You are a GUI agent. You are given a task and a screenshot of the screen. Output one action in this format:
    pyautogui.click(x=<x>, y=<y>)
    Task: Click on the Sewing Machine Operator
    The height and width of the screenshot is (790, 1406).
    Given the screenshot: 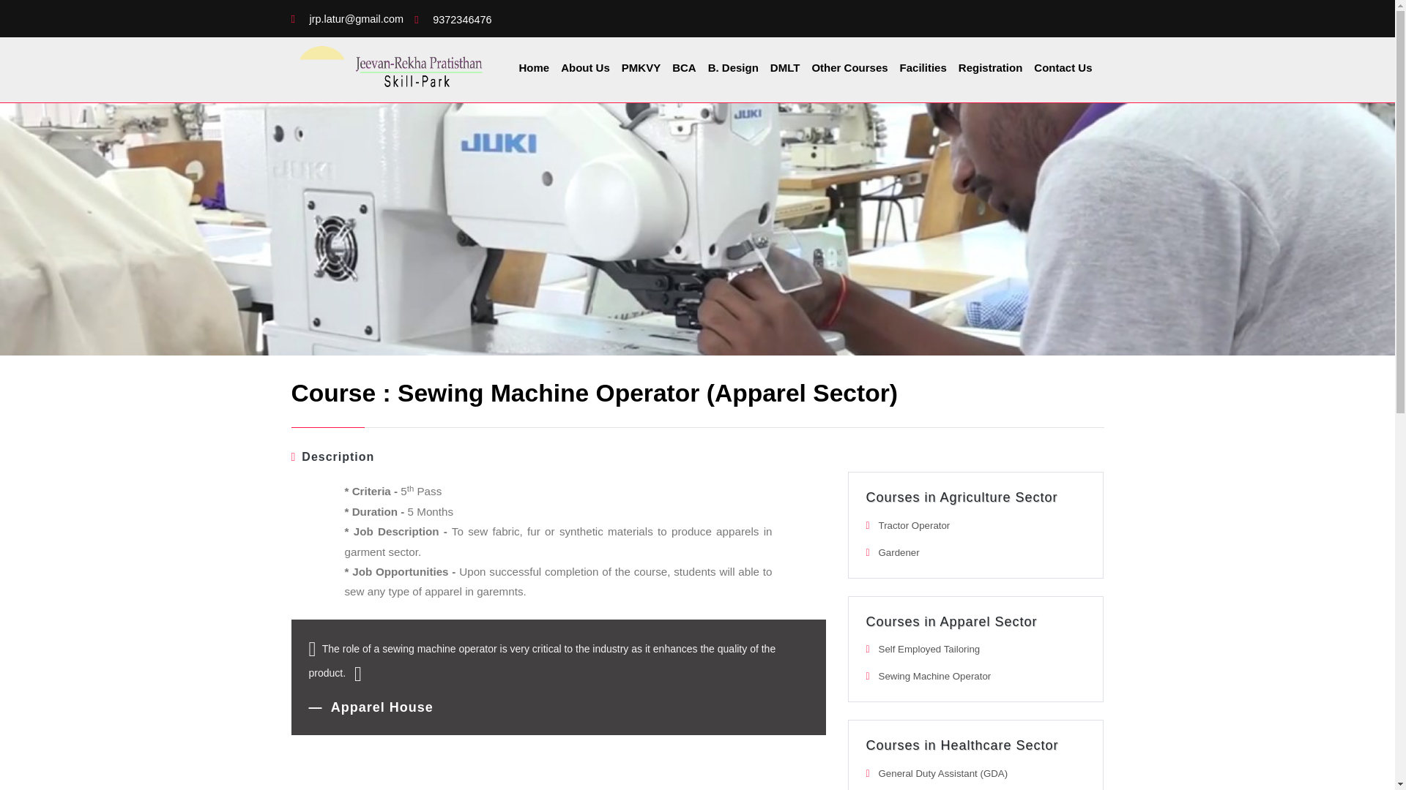 What is the action you would take?
    pyautogui.click(x=934, y=676)
    